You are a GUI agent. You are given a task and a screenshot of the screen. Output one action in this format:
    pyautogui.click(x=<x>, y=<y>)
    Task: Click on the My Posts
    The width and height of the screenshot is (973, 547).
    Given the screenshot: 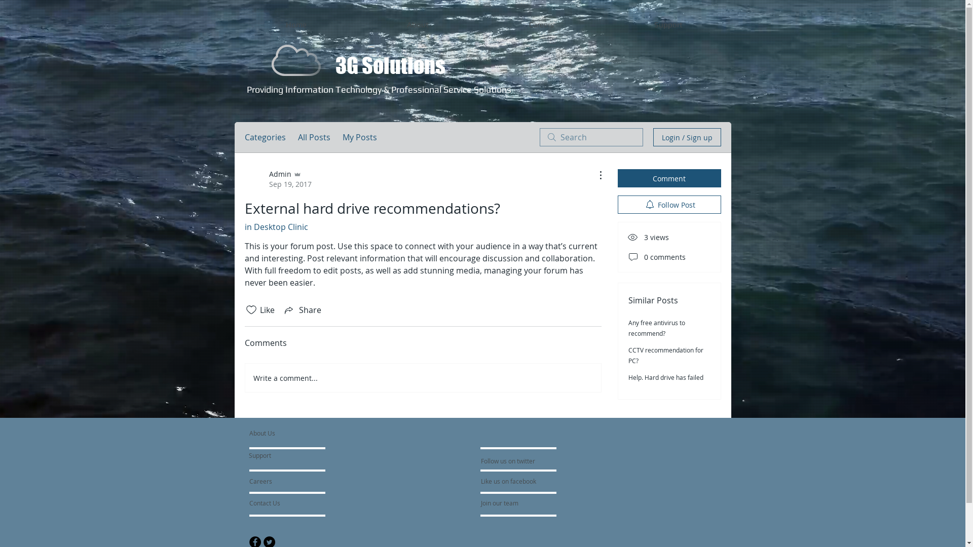 What is the action you would take?
    pyautogui.click(x=360, y=137)
    